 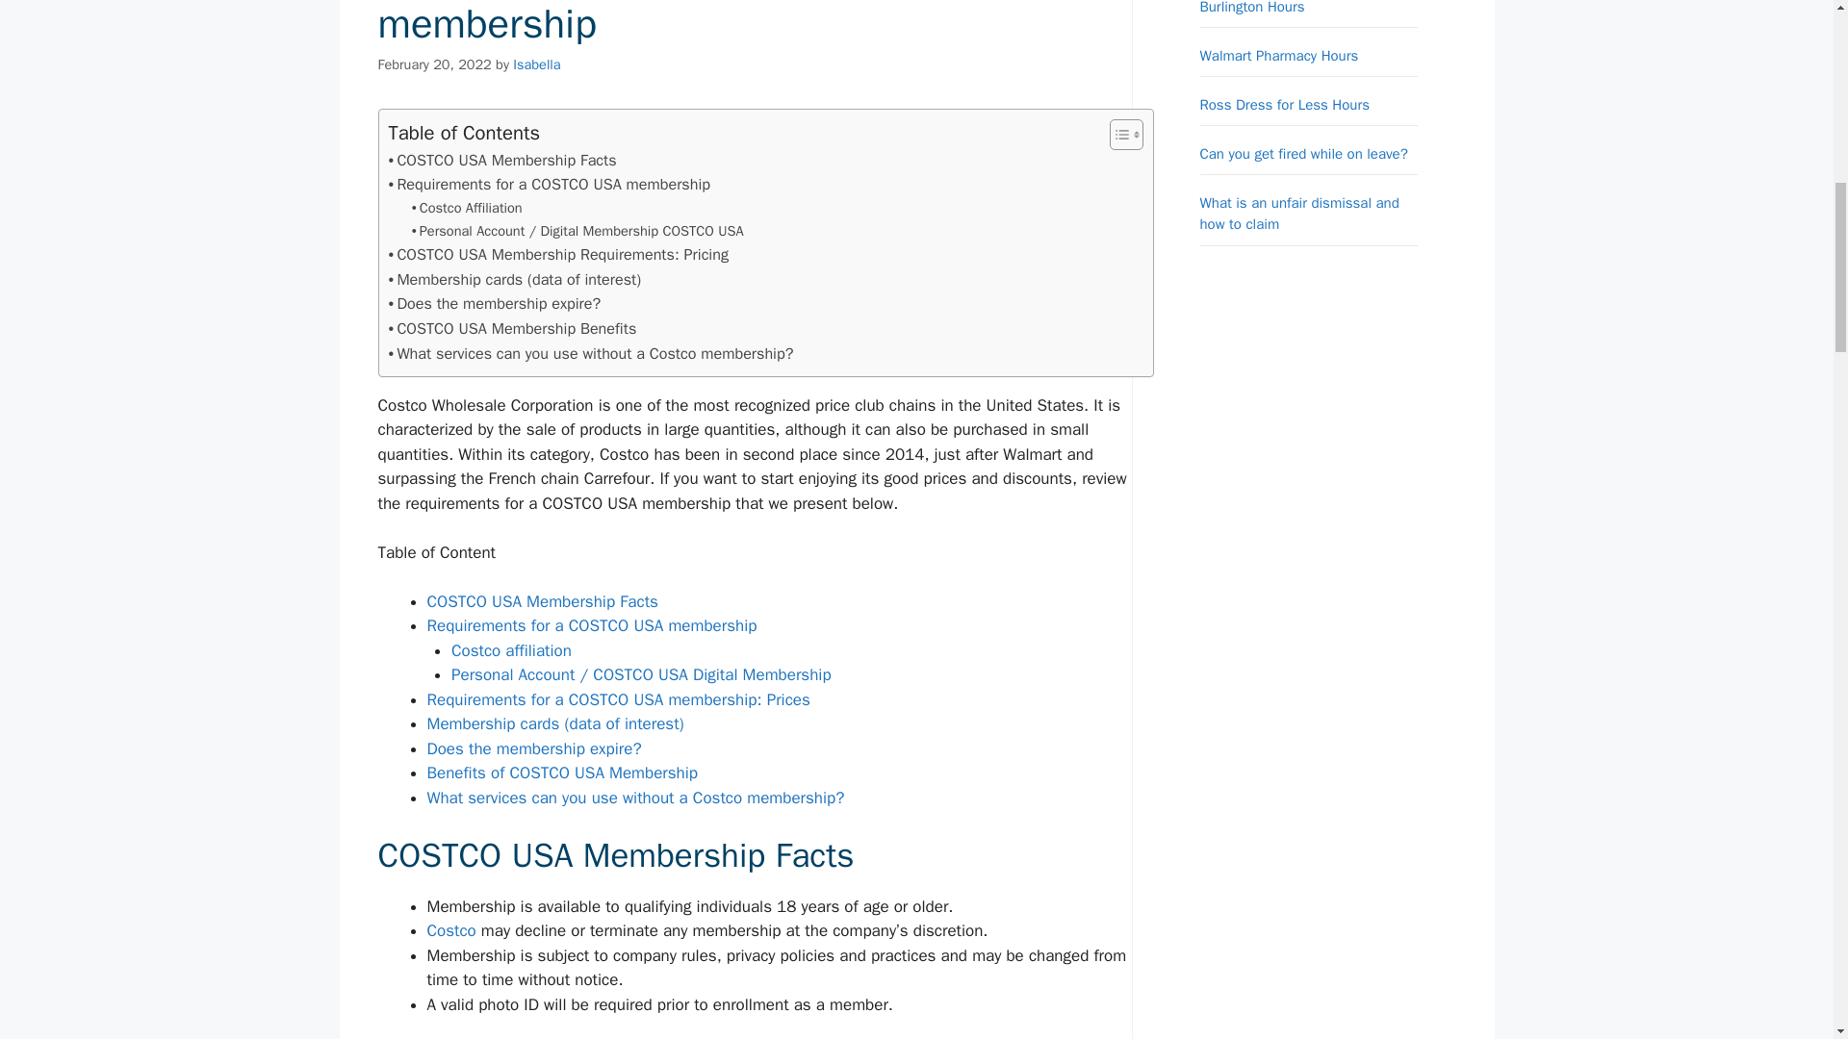 I want to click on Does the membership expire?, so click(x=533, y=748).